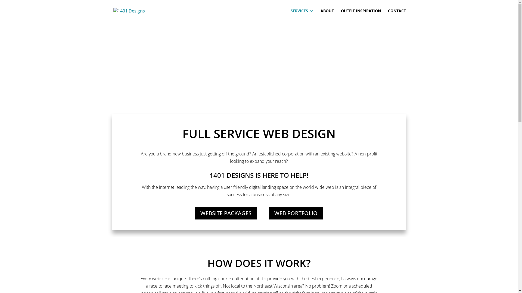  What do you see at coordinates (302, 15) in the screenshot?
I see `SERVICES` at bounding box center [302, 15].